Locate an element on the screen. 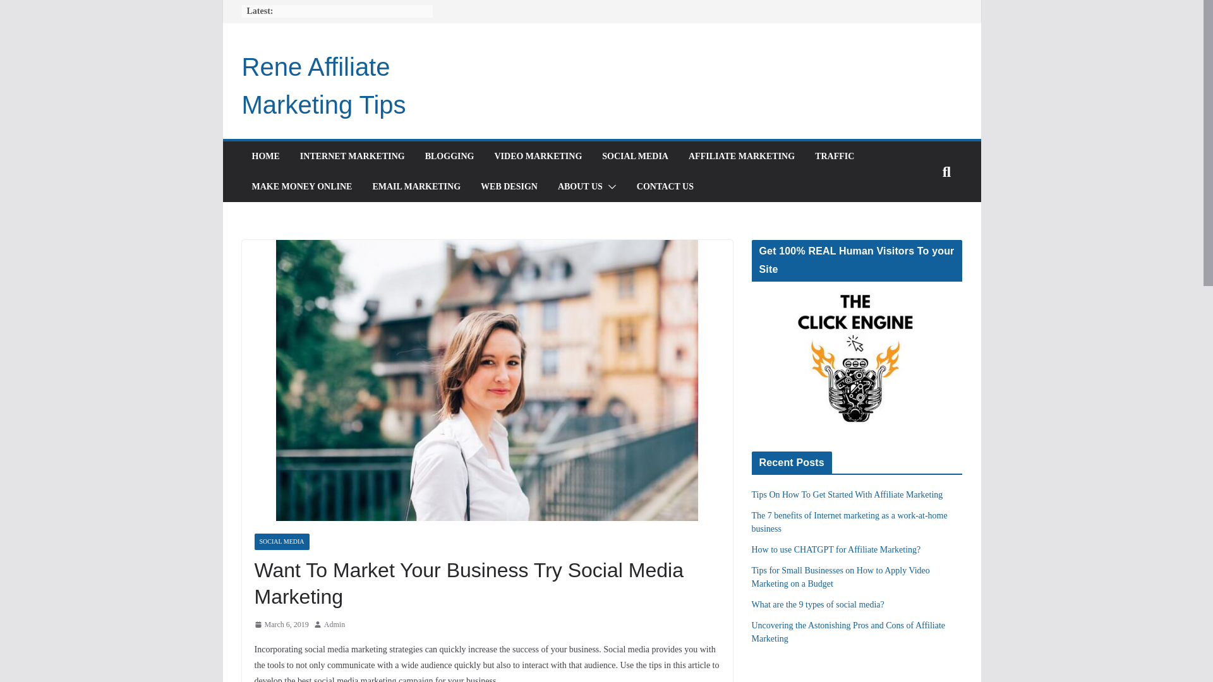 The image size is (1213, 682). SOCIAL MEDIA is located at coordinates (281, 541).